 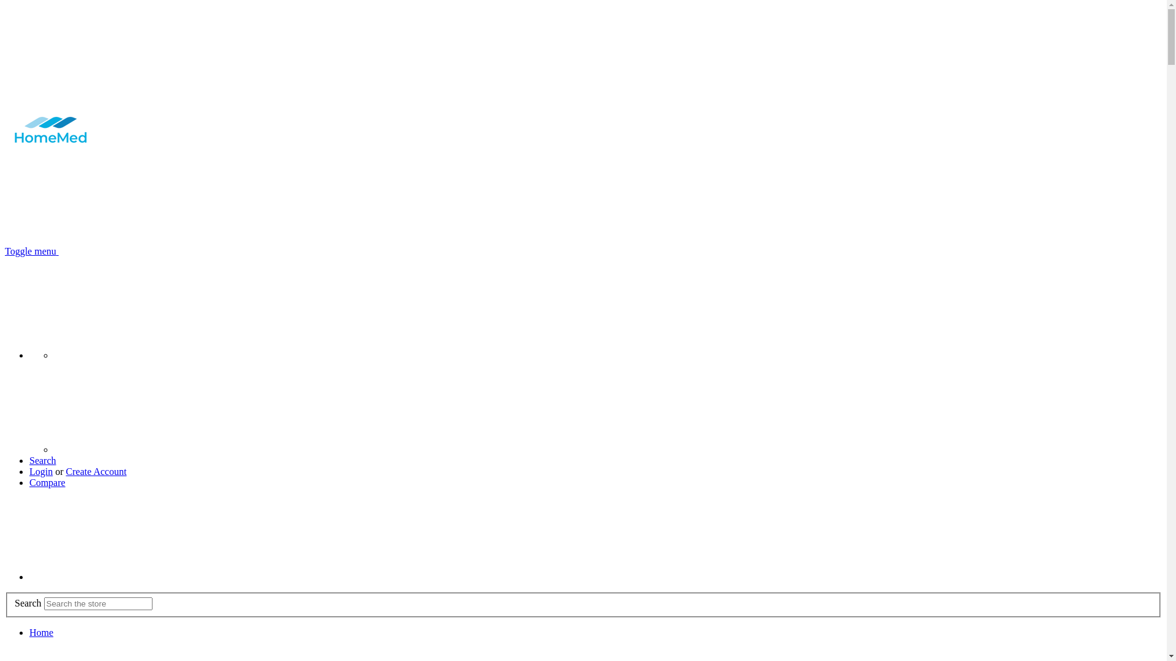 I want to click on Toggle menu, so click(x=32, y=251).